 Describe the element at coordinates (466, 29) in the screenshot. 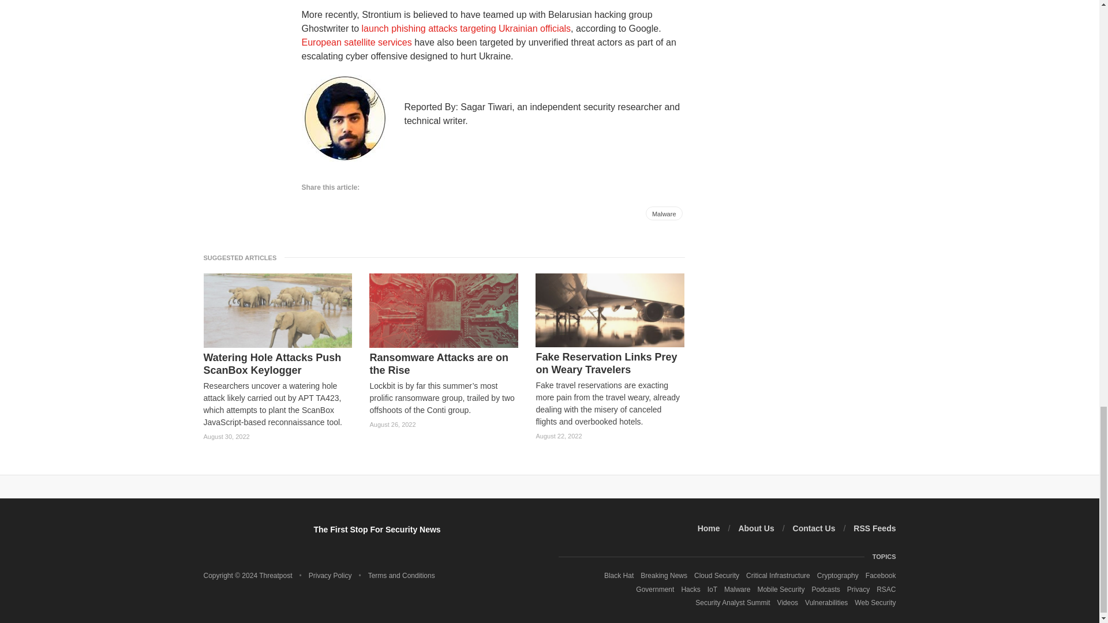

I see `launch phishing attacks targeting Ukrainian officials` at that location.